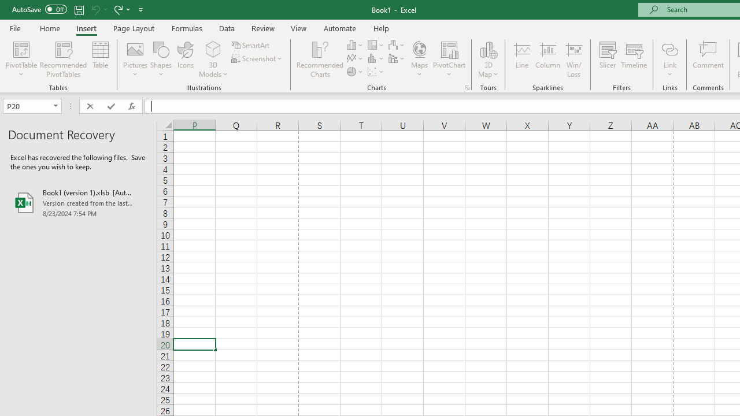 The width and height of the screenshot is (740, 416). I want to click on Help, so click(382, 28).